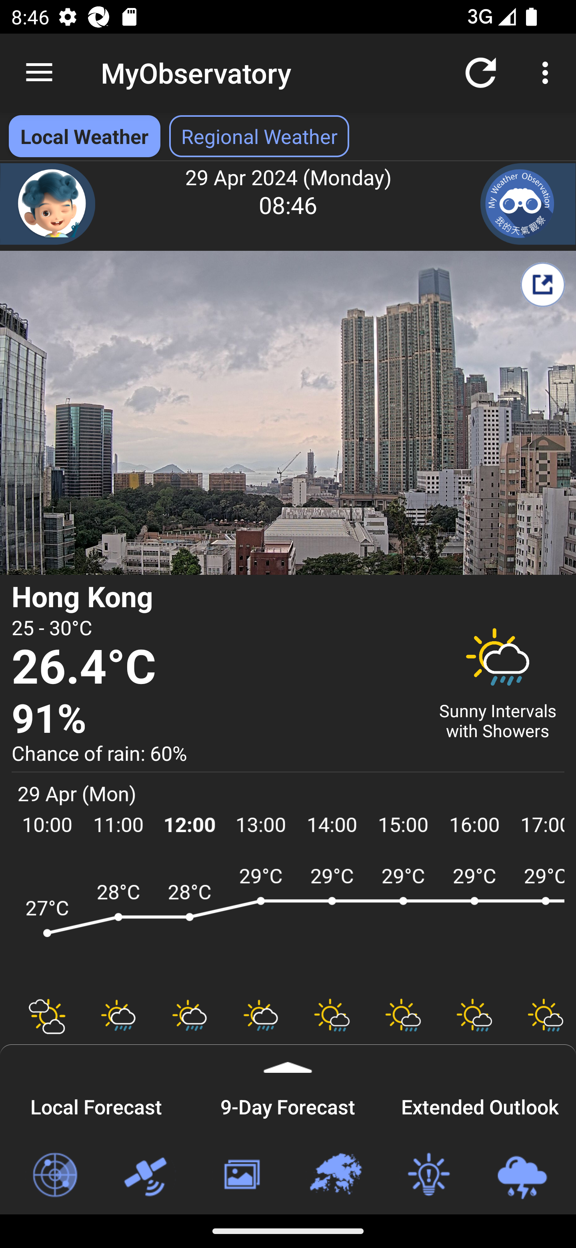  I want to click on 26.4°C Temperature
26.4 degree Celsius, so click(215, 668).